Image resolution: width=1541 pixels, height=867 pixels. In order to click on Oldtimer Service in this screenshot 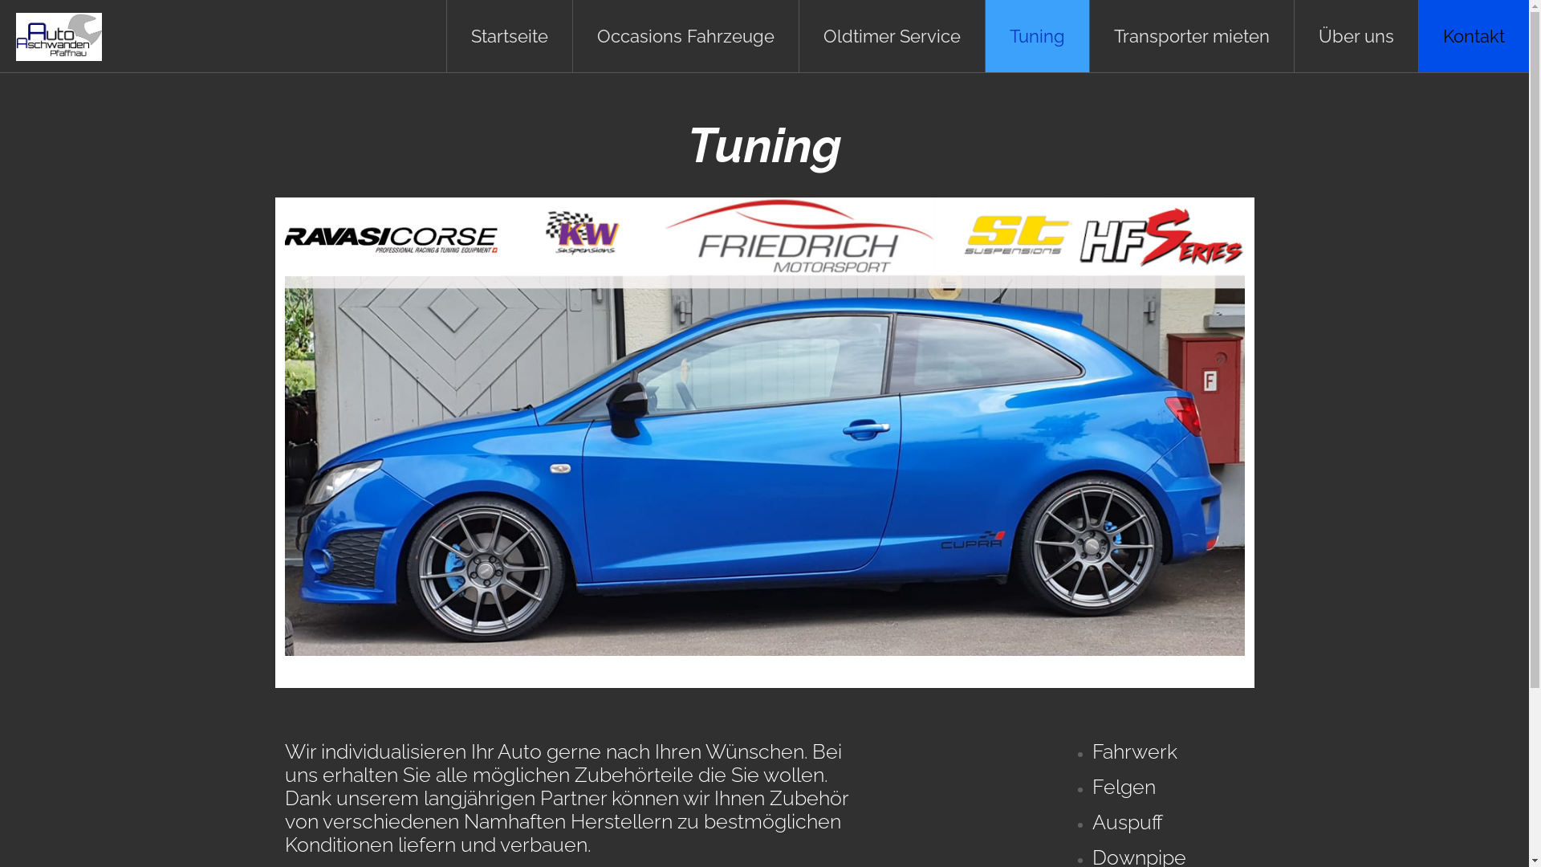, I will do `click(892, 36)`.